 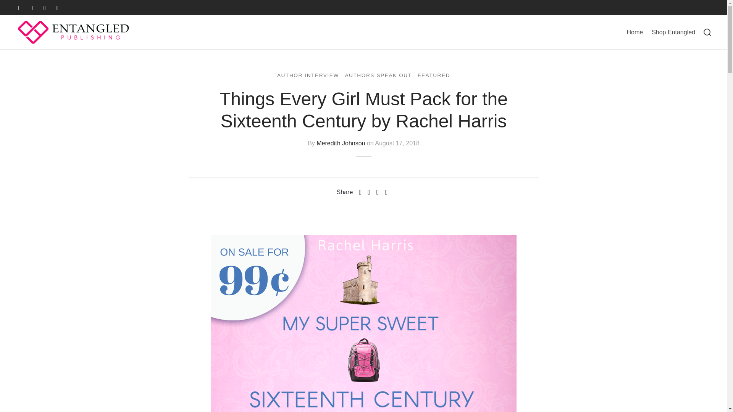 I want to click on twitter, so click(x=32, y=8).